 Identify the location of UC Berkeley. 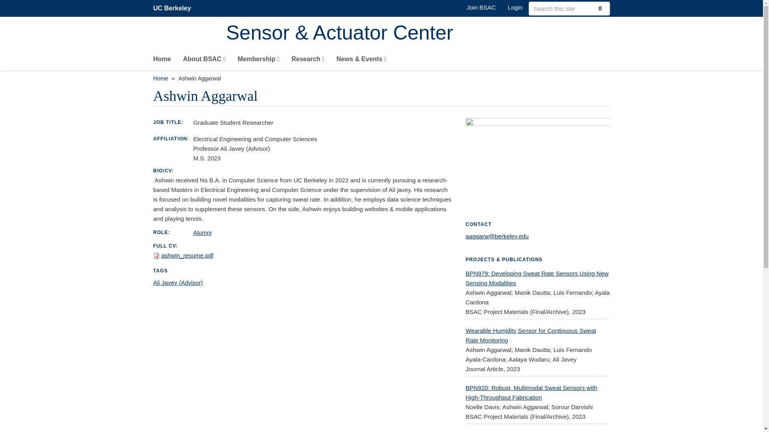
(172, 8).